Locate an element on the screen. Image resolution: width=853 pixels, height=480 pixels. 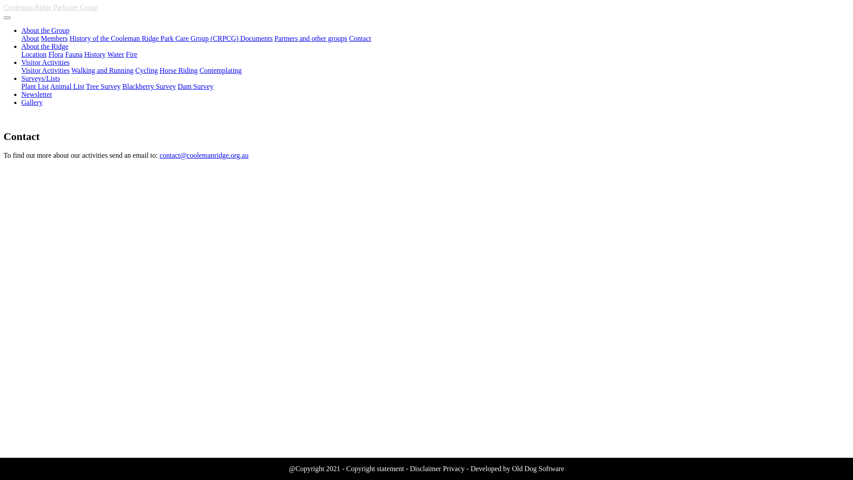
Partners and other groups is located at coordinates (311, 38).